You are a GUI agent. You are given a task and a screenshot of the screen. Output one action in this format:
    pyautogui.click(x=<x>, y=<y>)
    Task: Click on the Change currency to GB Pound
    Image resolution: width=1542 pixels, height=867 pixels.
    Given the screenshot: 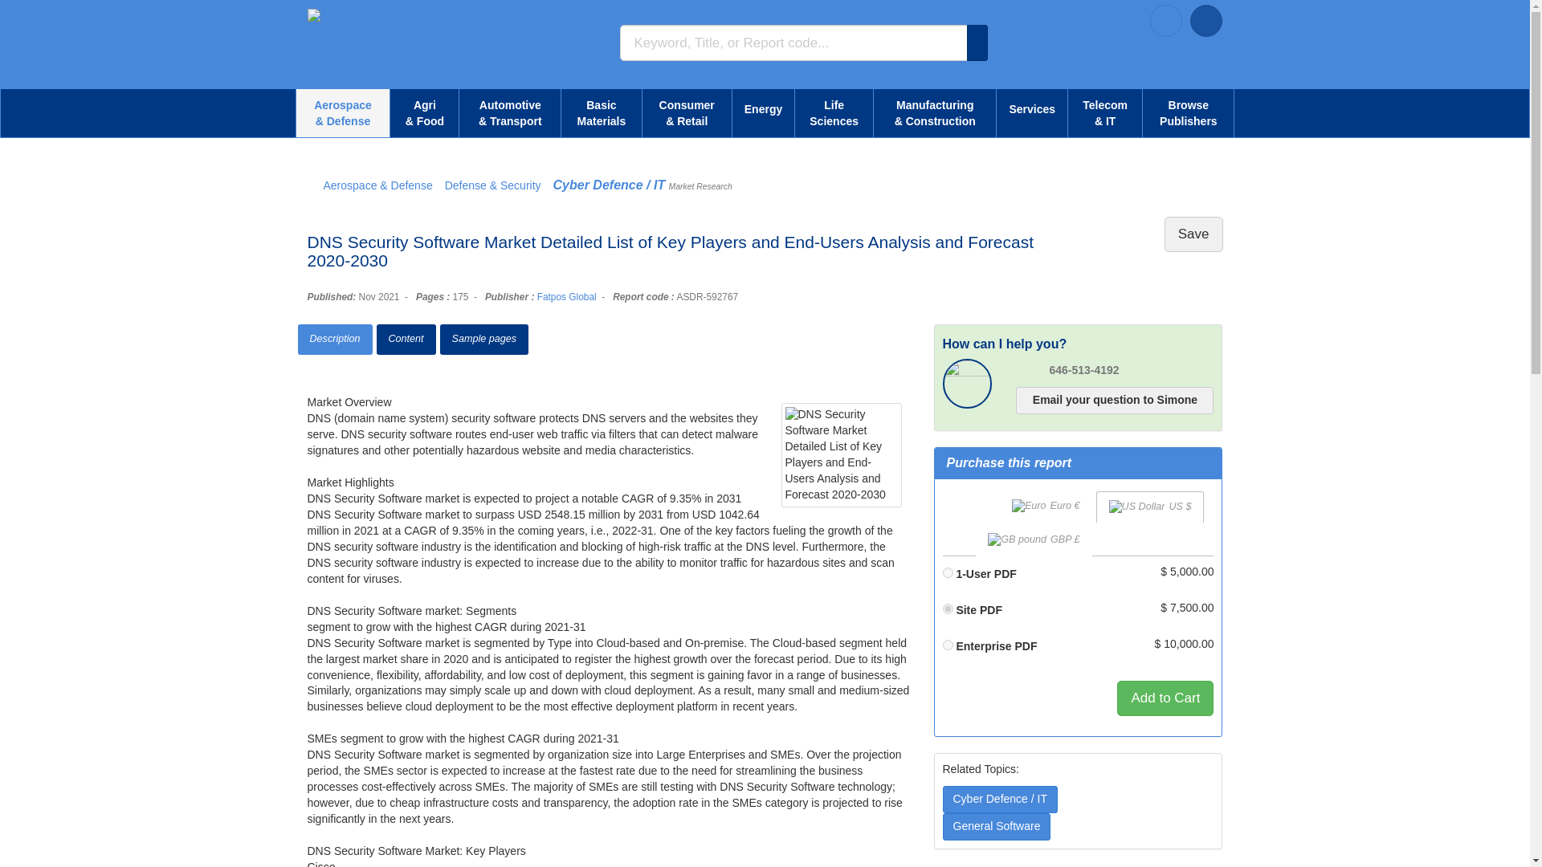 What is the action you would take?
    pyautogui.click(x=1034, y=540)
    